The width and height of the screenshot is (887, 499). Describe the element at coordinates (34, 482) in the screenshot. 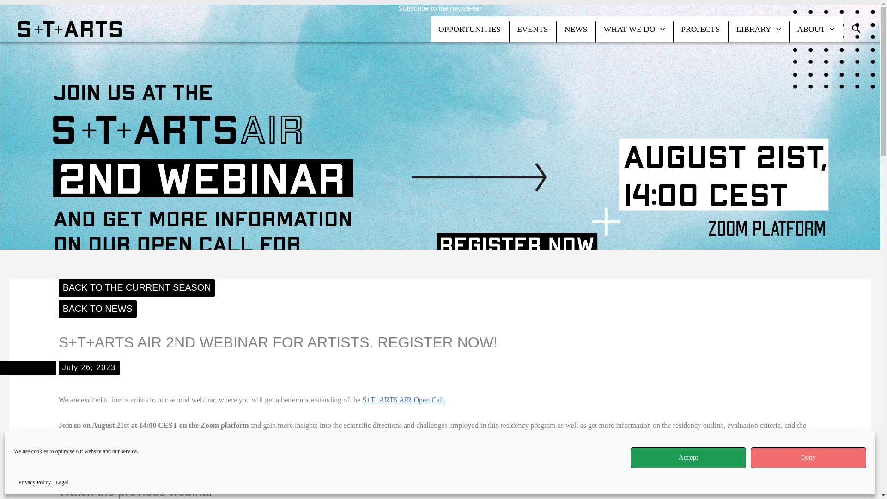

I see `Privacy Policy` at that location.